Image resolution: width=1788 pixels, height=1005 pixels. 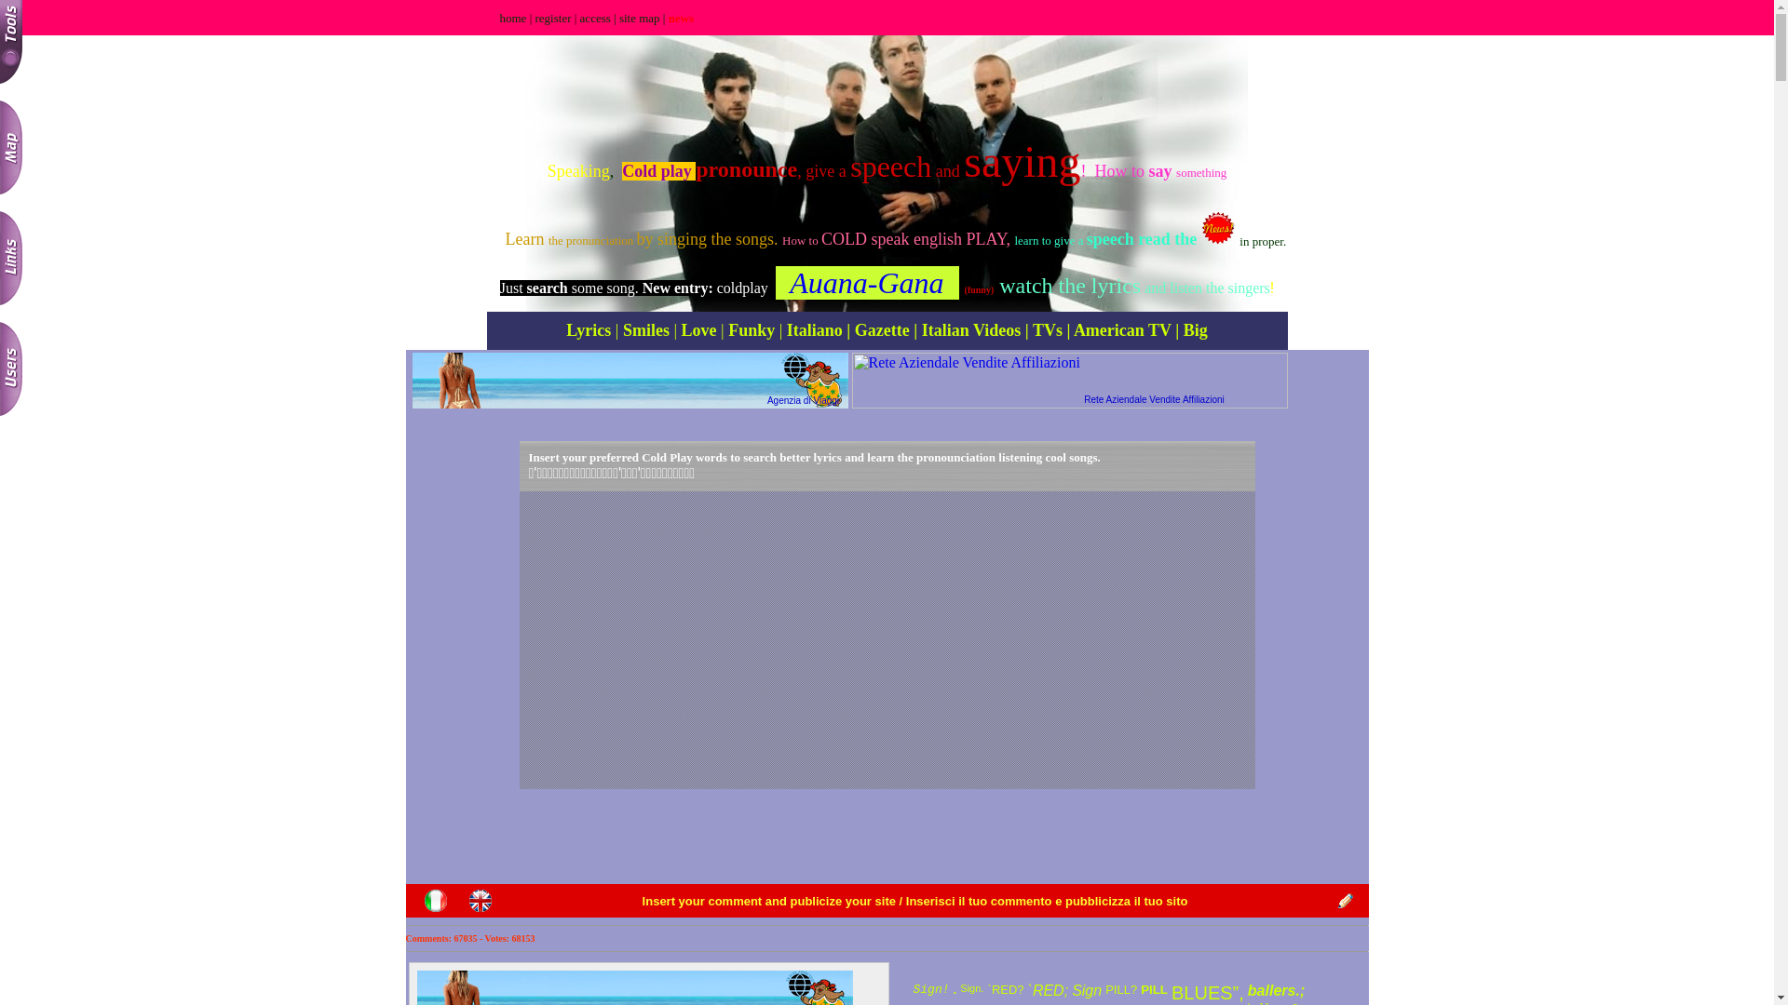 I want to click on Love, so click(x=699, y=330).